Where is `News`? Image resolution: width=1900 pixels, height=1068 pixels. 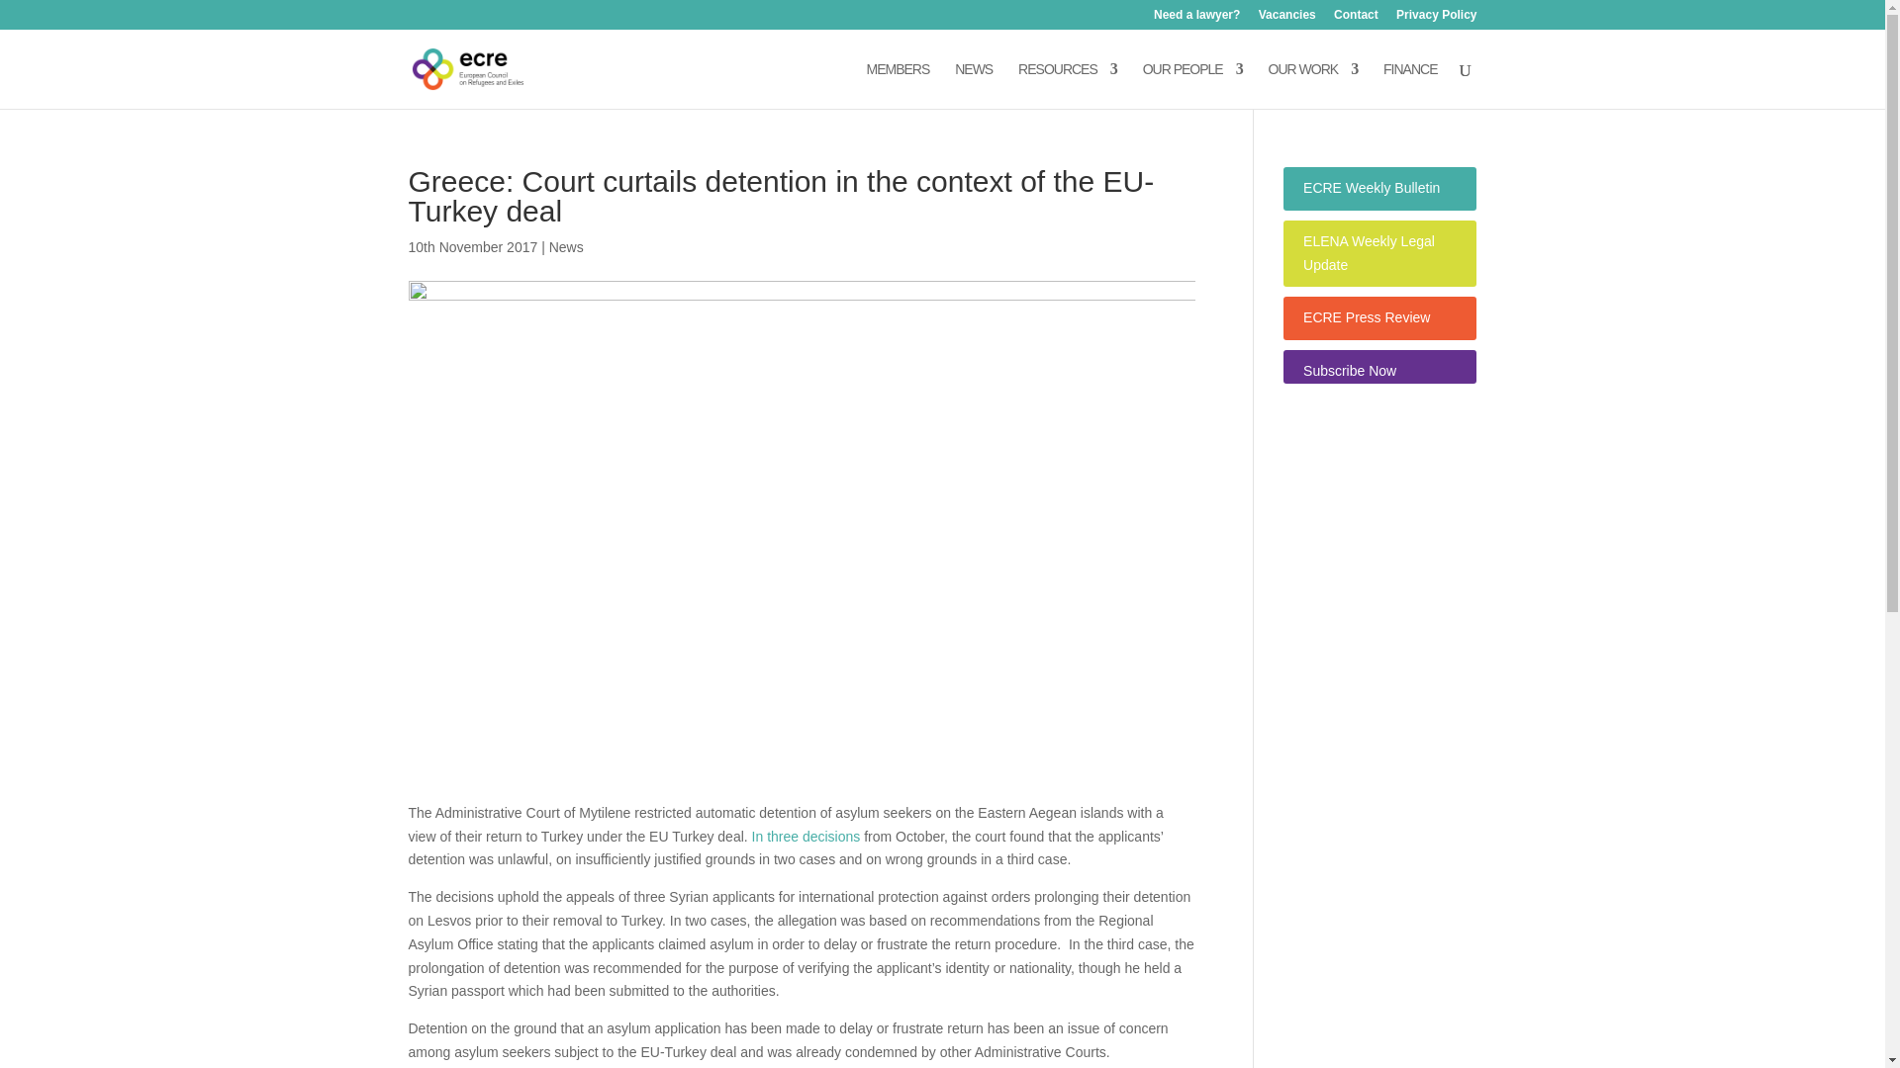 News is located at coordinates (566, 247).